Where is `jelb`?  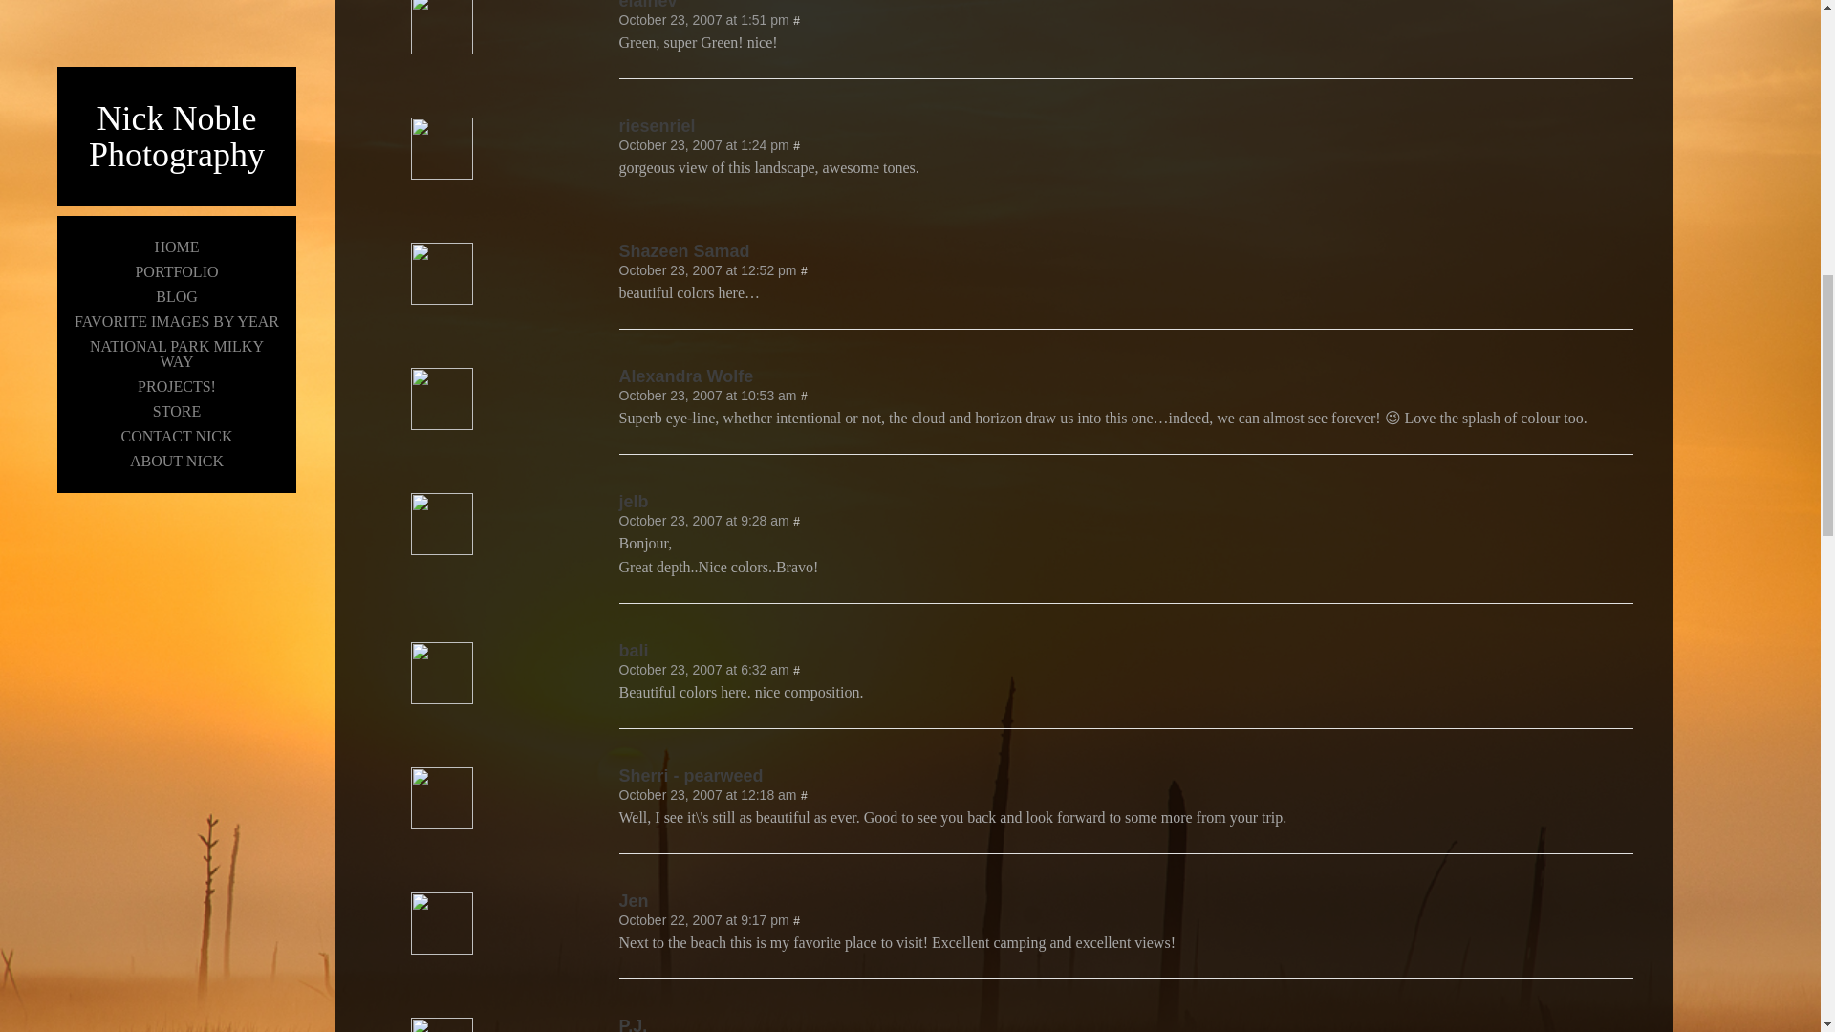
jelb is located at coordinates (1127, 501).